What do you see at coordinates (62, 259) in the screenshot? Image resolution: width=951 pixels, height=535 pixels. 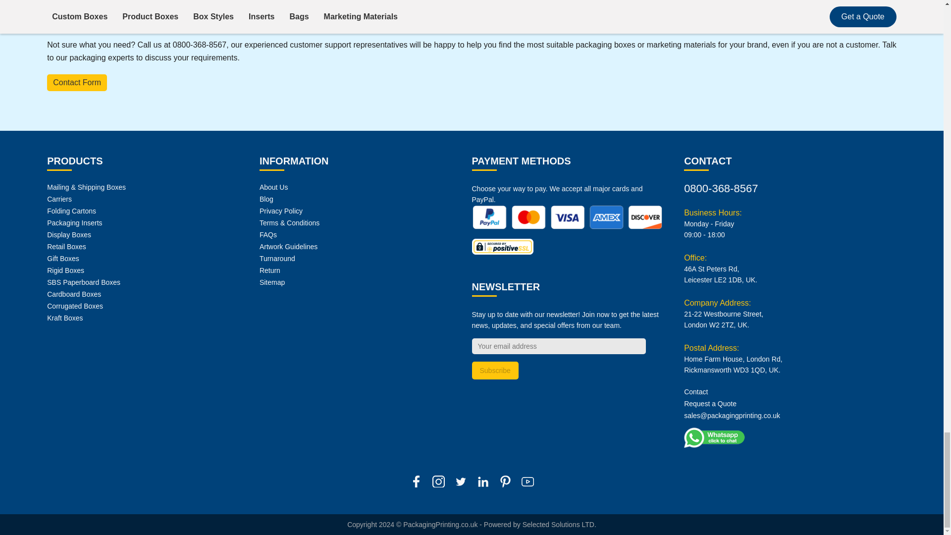 I see `Gift Boxes` at bounding box center [62, 259].